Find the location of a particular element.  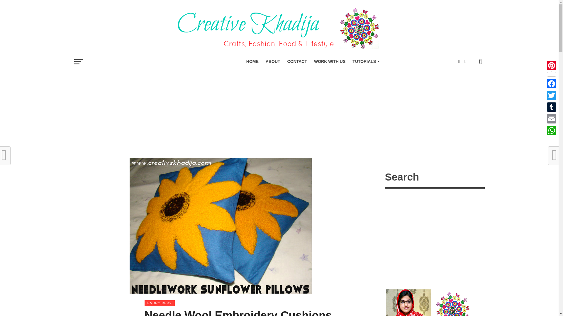

CONTACT is located at coordinates (297, 61).